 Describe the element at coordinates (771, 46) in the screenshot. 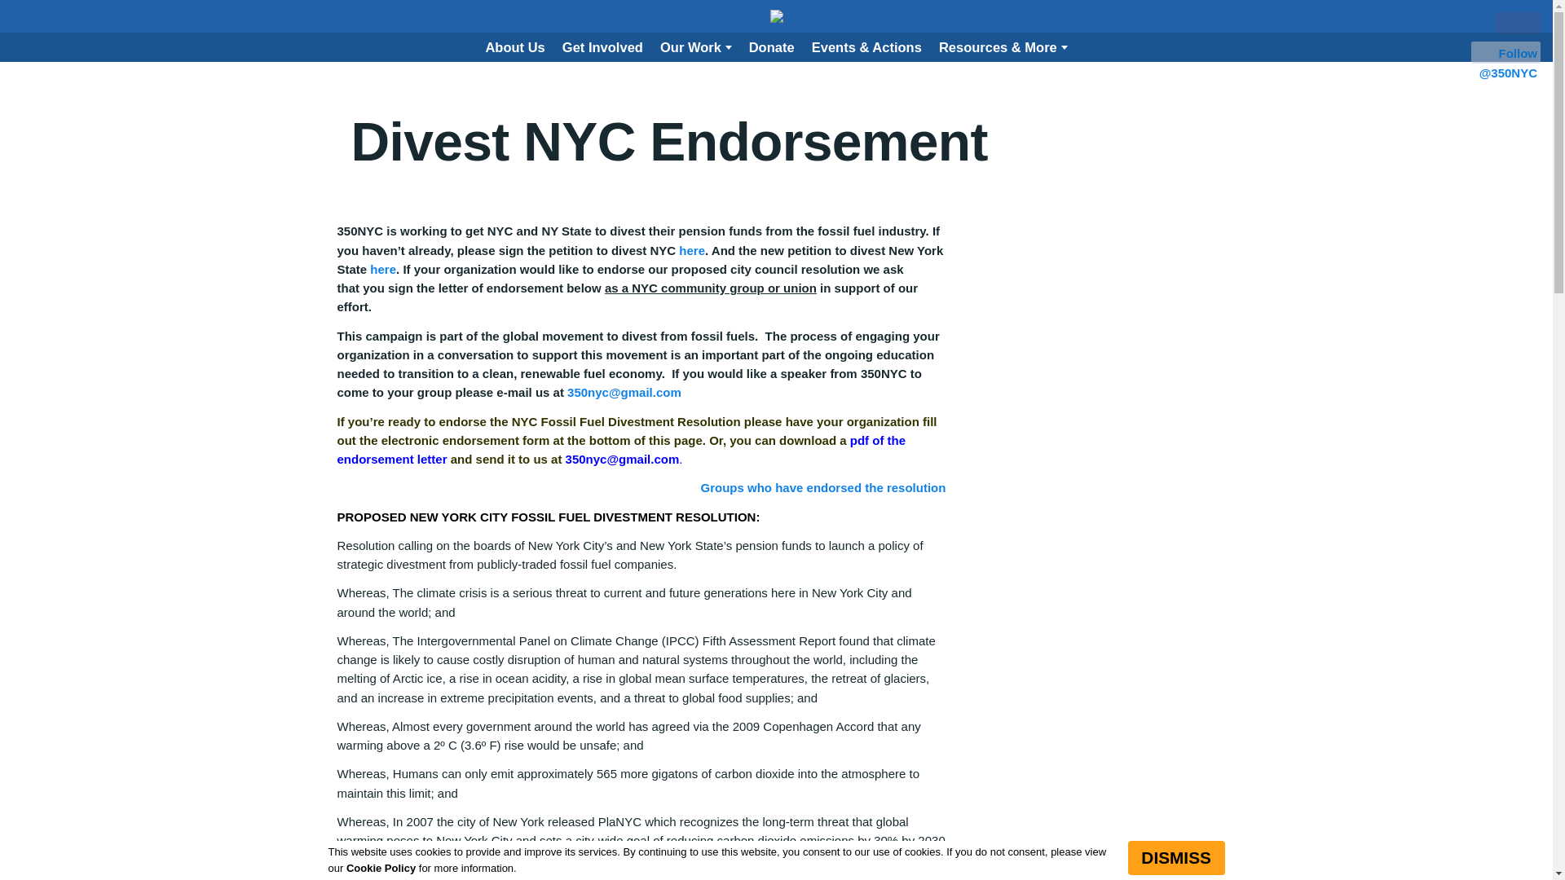

I see `Donate` at that location.